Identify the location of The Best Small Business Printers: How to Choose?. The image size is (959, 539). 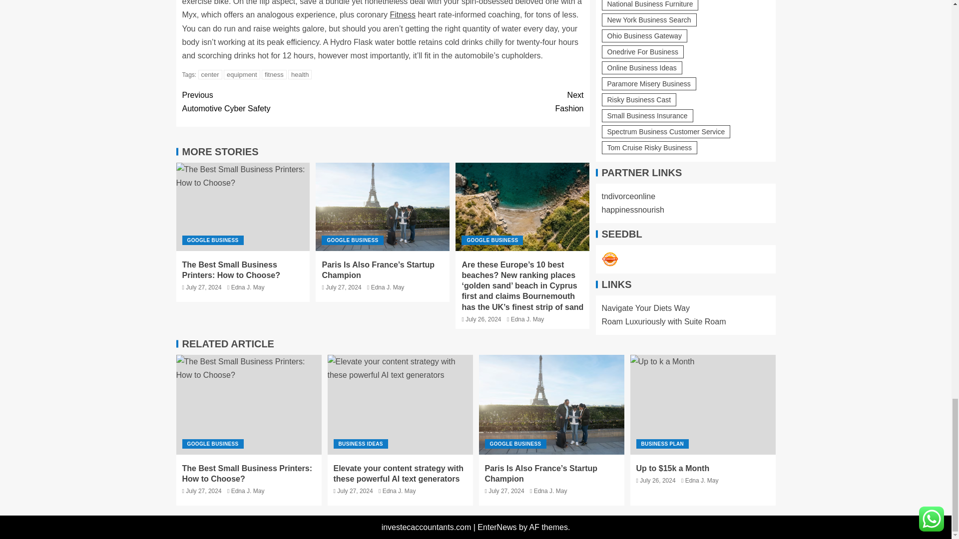
(243, 207).